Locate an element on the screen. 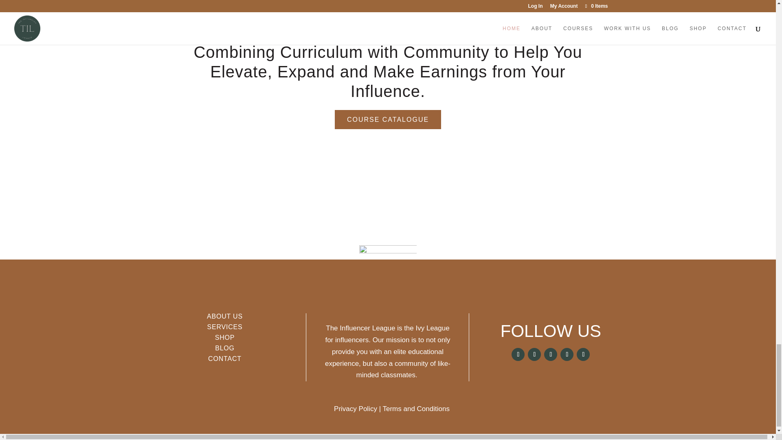 The image size is (782, 440). BLOG is located at coordinates (225, 348).